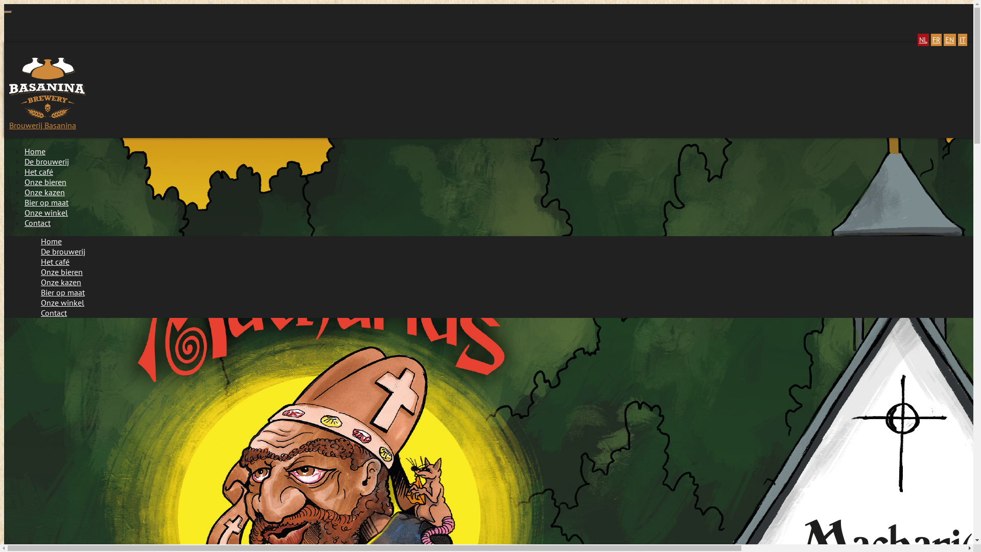  I want to click on EN, so click(949, 40).